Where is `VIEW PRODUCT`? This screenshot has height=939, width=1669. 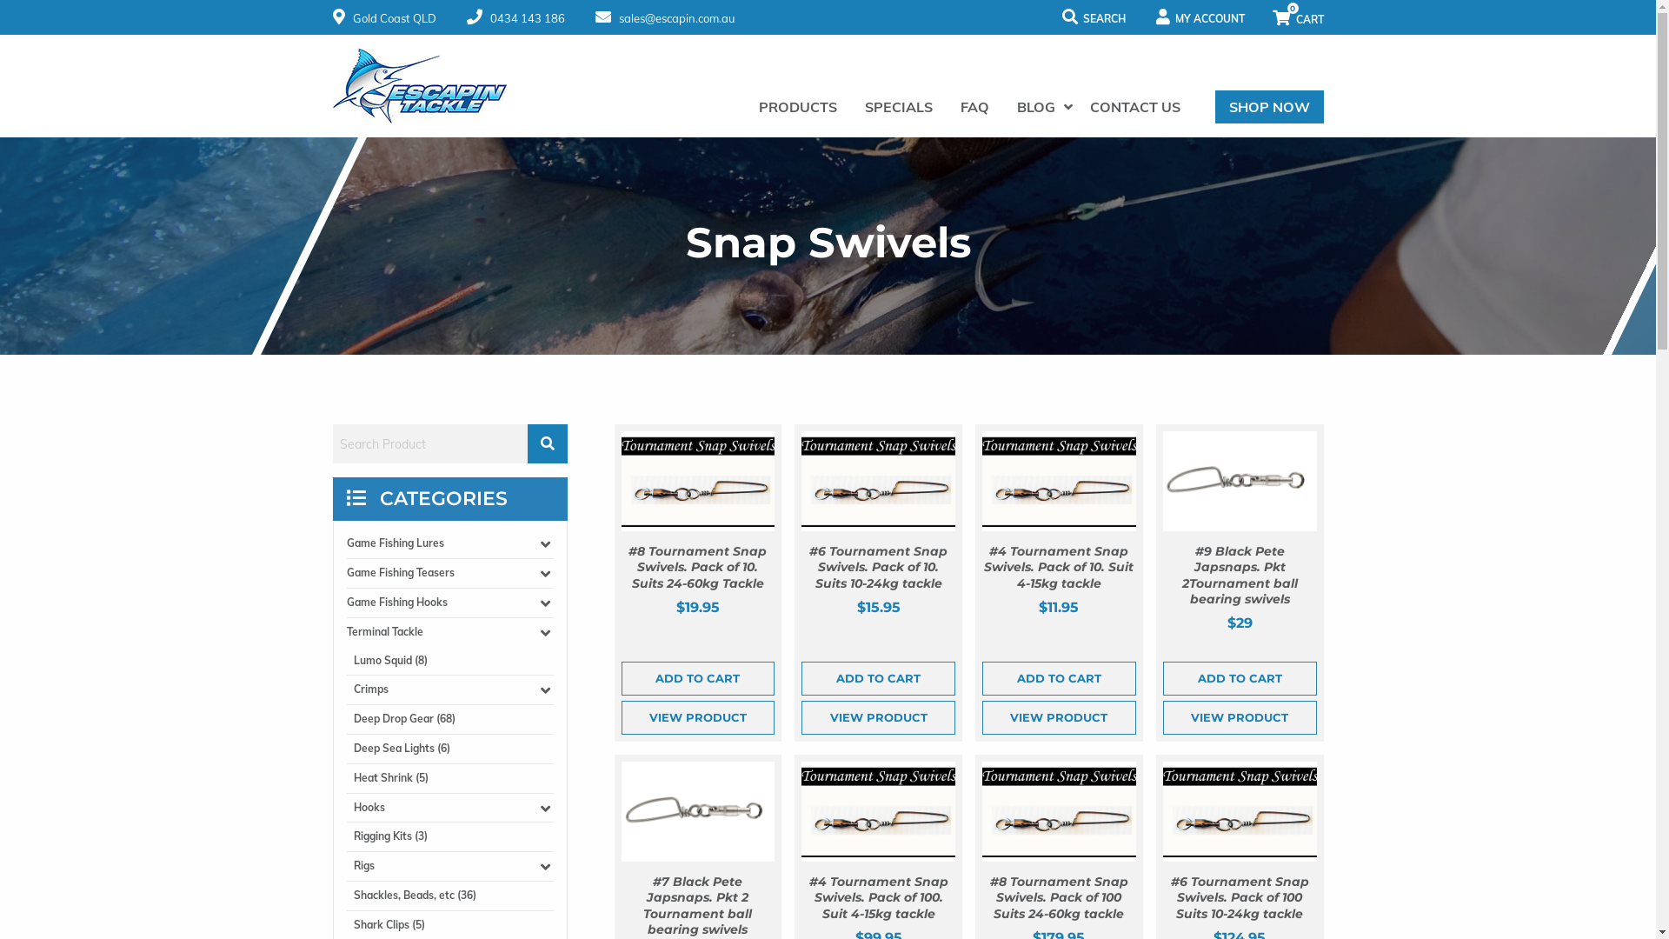 VIEW PRODUCT is located at coordinates (1240, 718).